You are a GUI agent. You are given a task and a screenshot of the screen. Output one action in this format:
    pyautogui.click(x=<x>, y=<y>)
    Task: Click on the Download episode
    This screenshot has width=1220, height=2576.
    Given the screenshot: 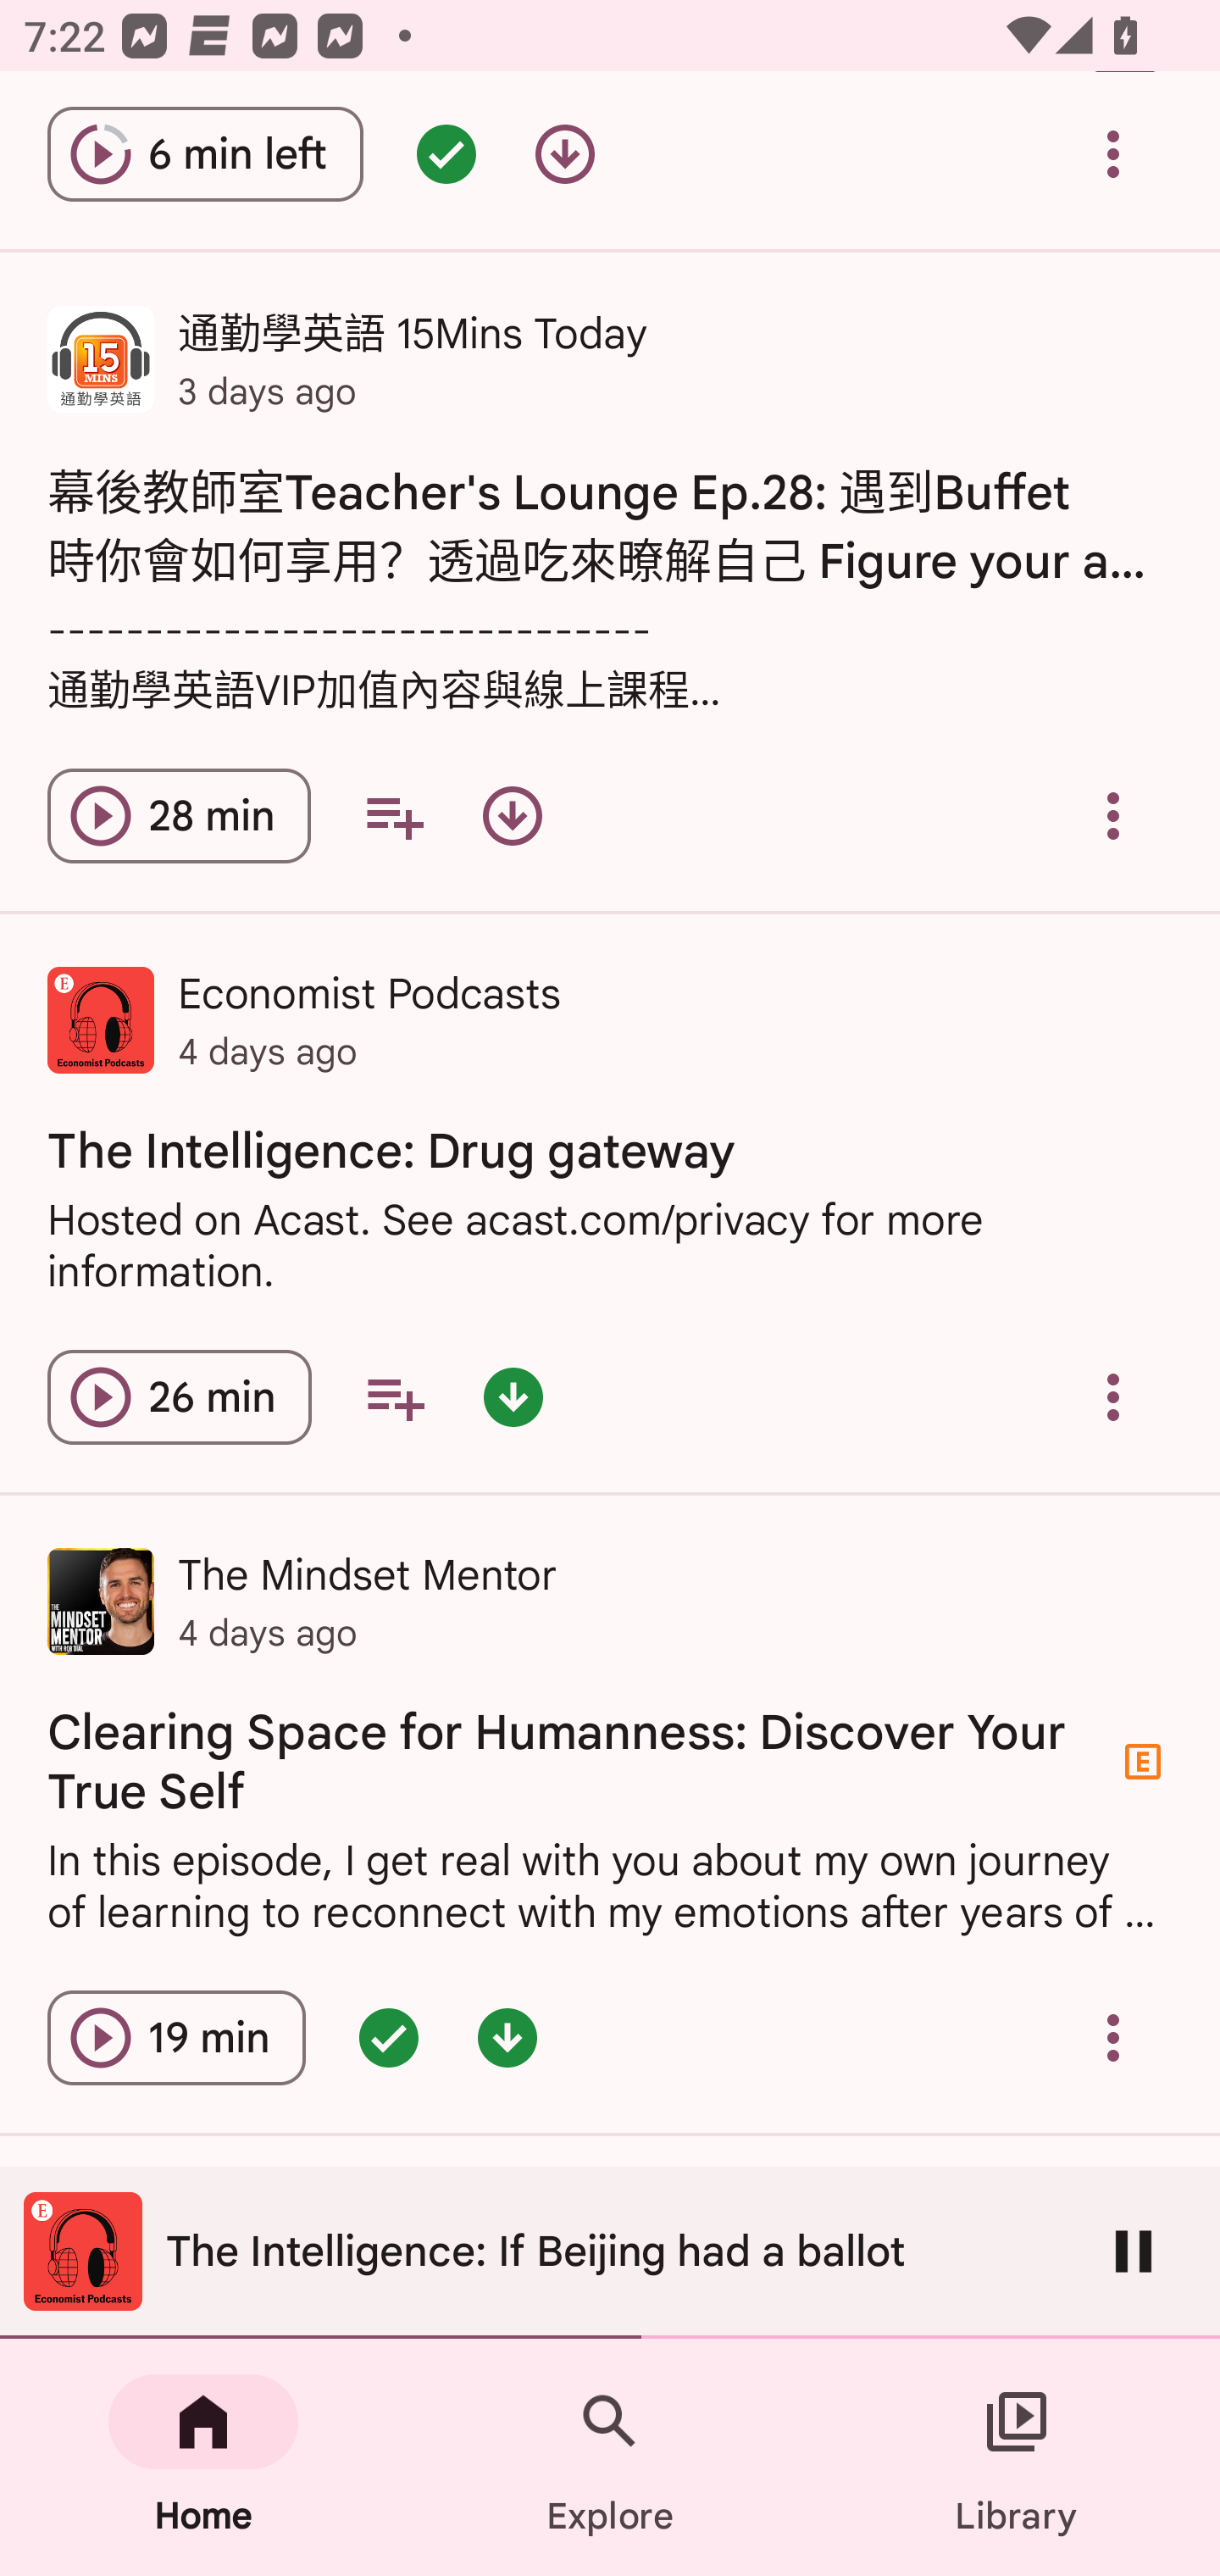 What is the action you would take?
    pyautogui.click(x=565, y=154)
    